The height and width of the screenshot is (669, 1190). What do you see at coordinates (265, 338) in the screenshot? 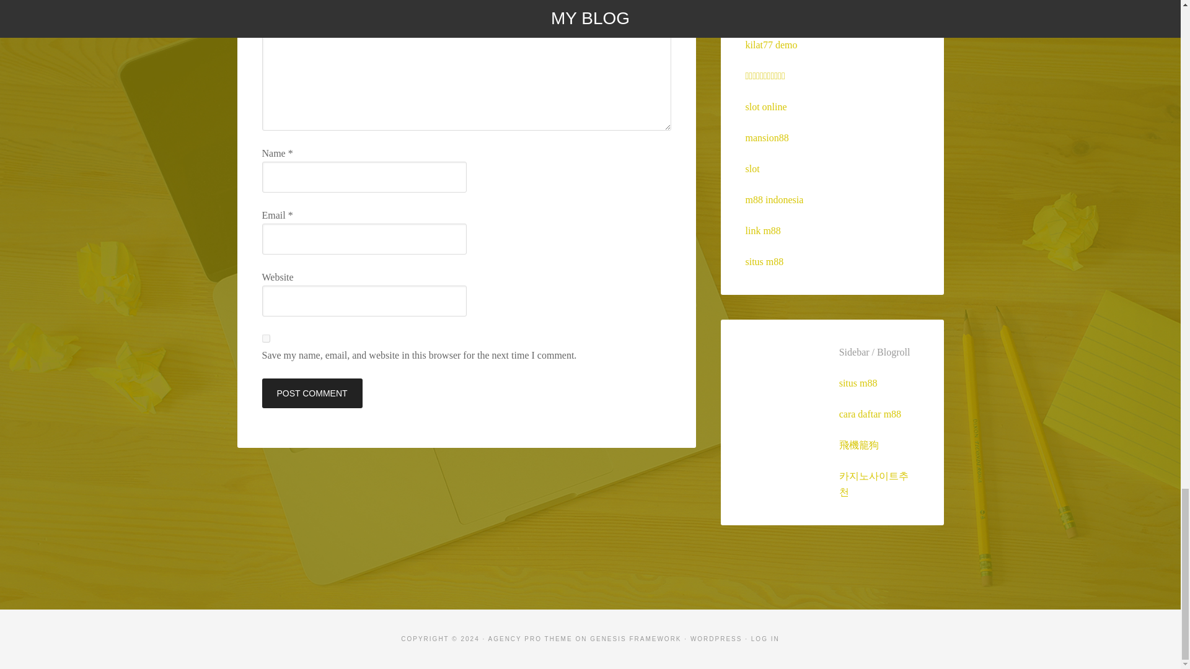
I see `yes` at bounding box center [265, 338].